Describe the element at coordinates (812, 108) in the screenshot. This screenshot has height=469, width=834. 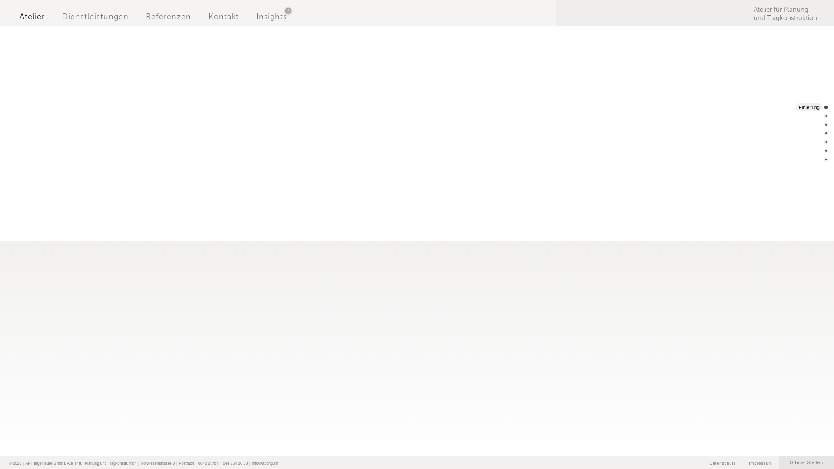
I see `Einleitung` at that location.